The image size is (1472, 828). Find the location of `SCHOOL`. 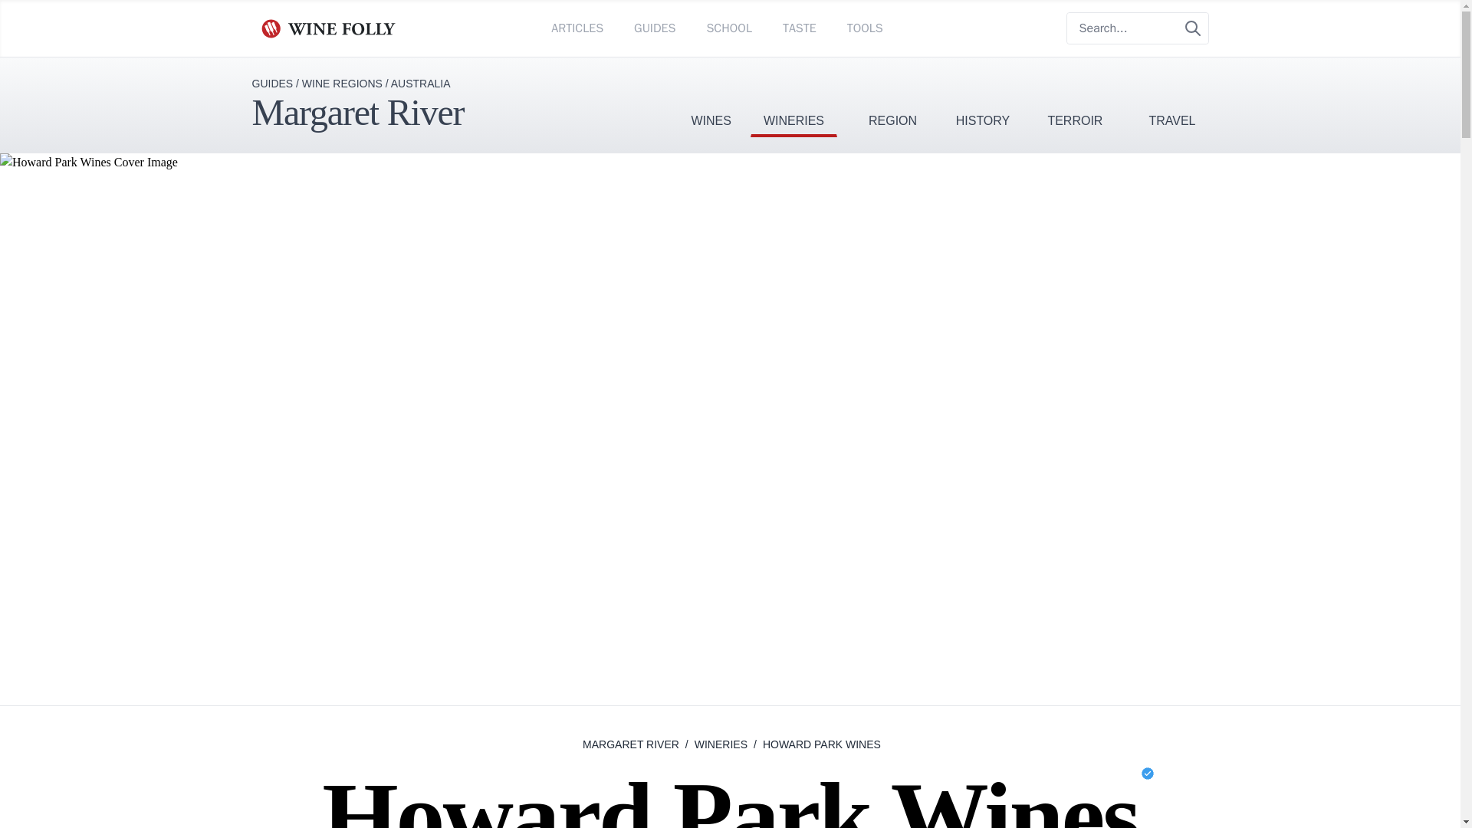

SCHOOL is located at coordinates (728, 28).